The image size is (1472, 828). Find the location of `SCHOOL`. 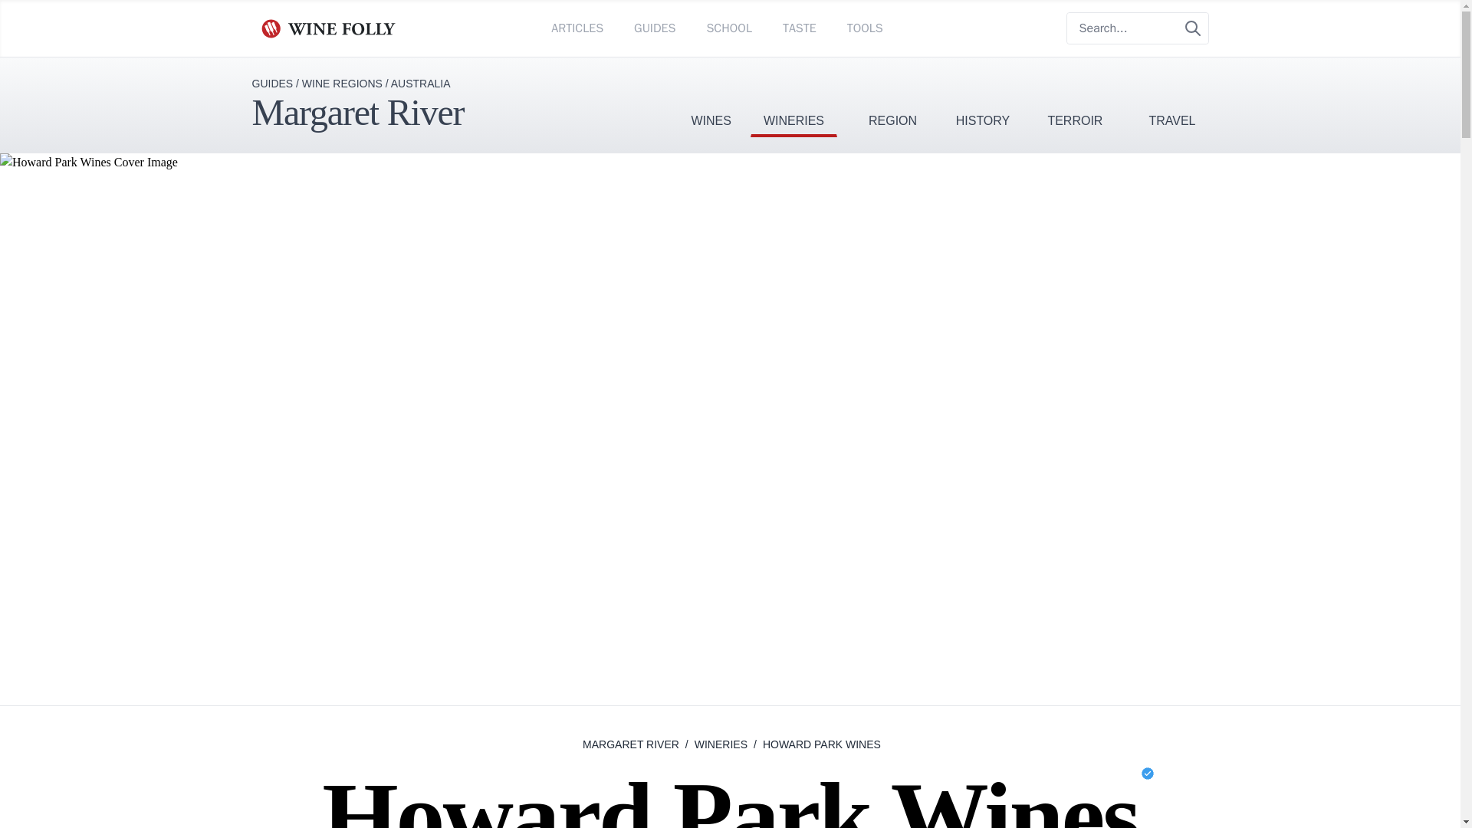

SCHOOL is located at coordinates (728, 28).